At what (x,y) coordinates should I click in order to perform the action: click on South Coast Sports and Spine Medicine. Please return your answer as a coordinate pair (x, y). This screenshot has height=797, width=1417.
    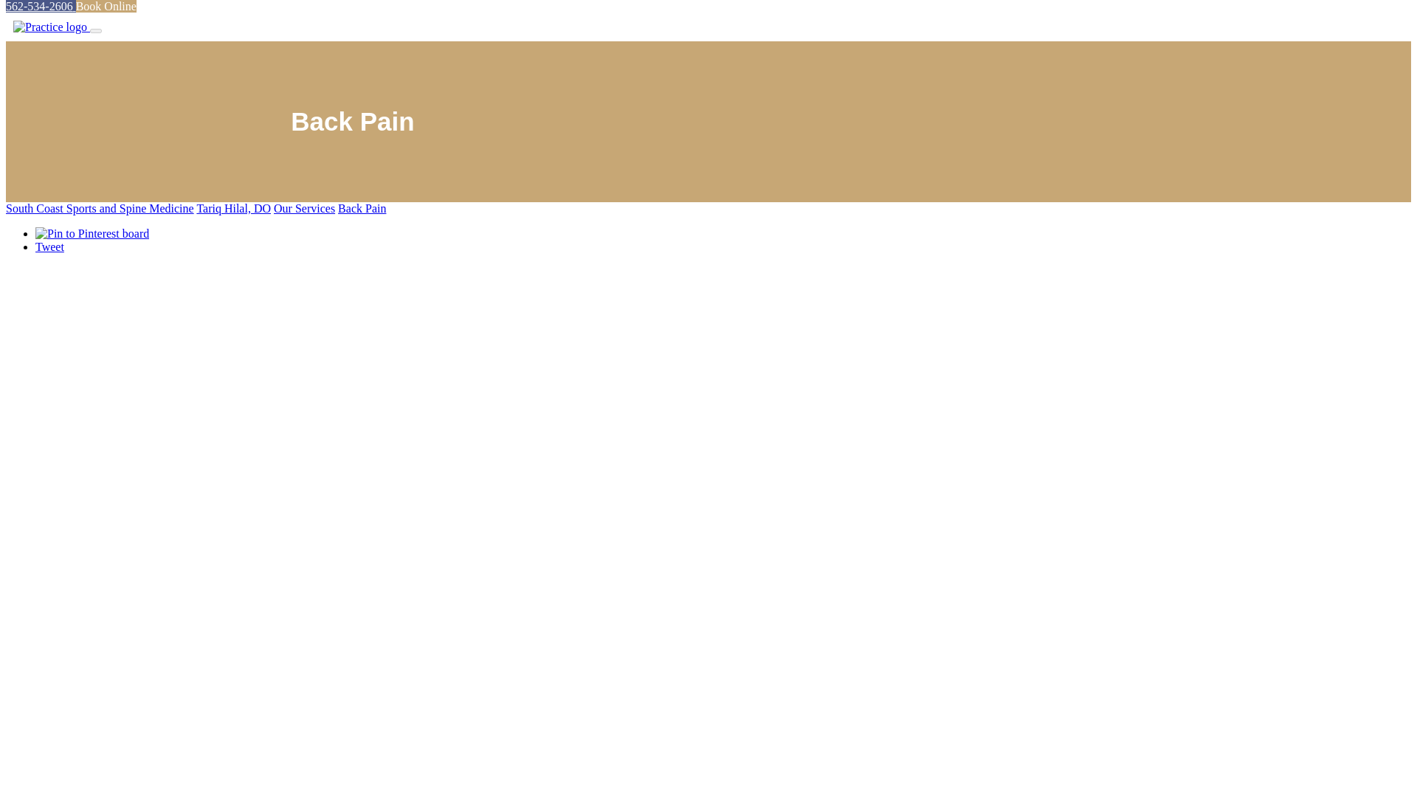
    Looking at the image, I should click on (100, 208).